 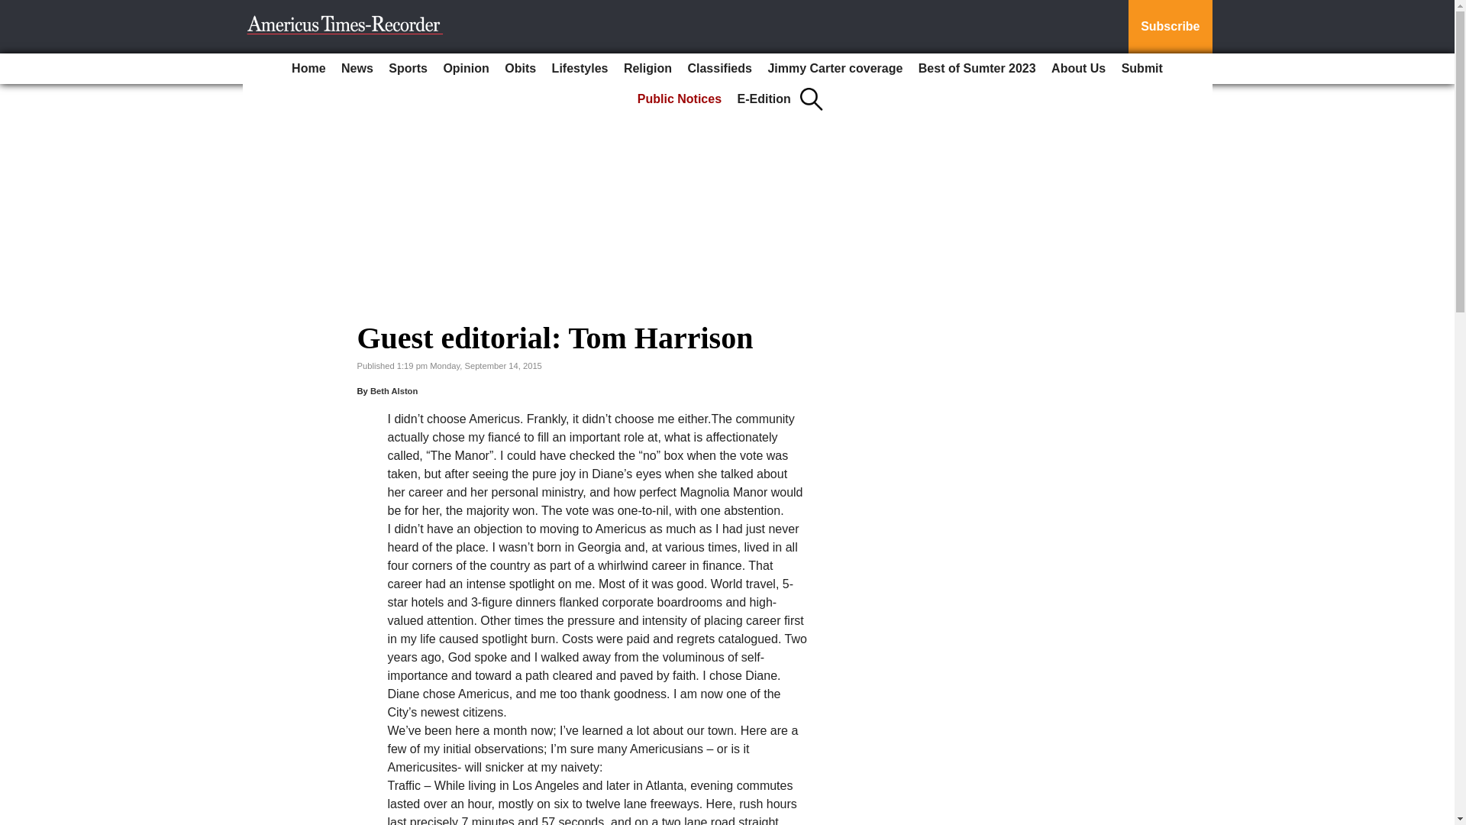 I want to click on Home, so click(x=308, y=69).